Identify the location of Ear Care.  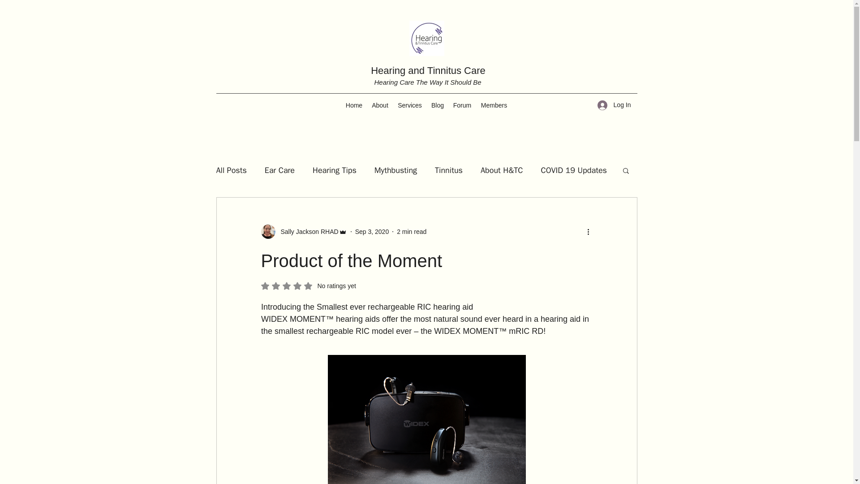
(279, 170).